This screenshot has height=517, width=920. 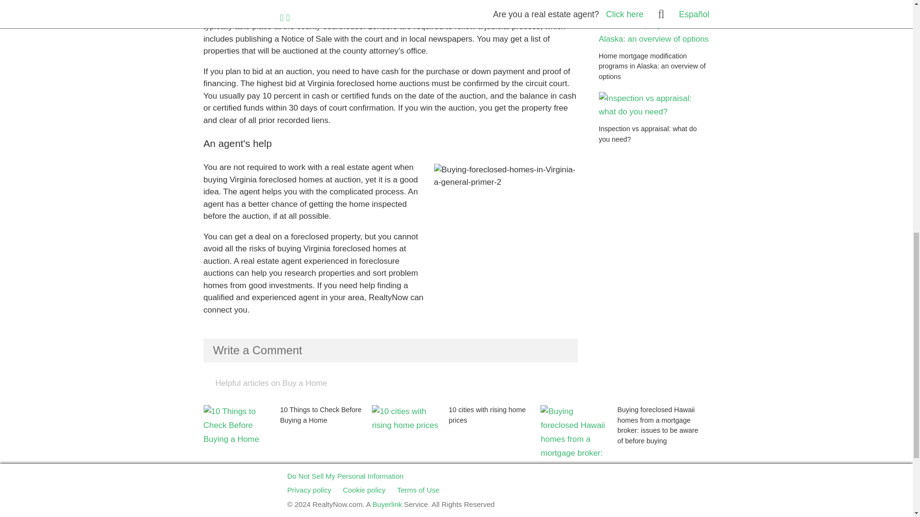 What do you see at coordinates (456, 443) in the screenshot?
I see `10 cities with rising home prices` at bounding box center [456, 443].